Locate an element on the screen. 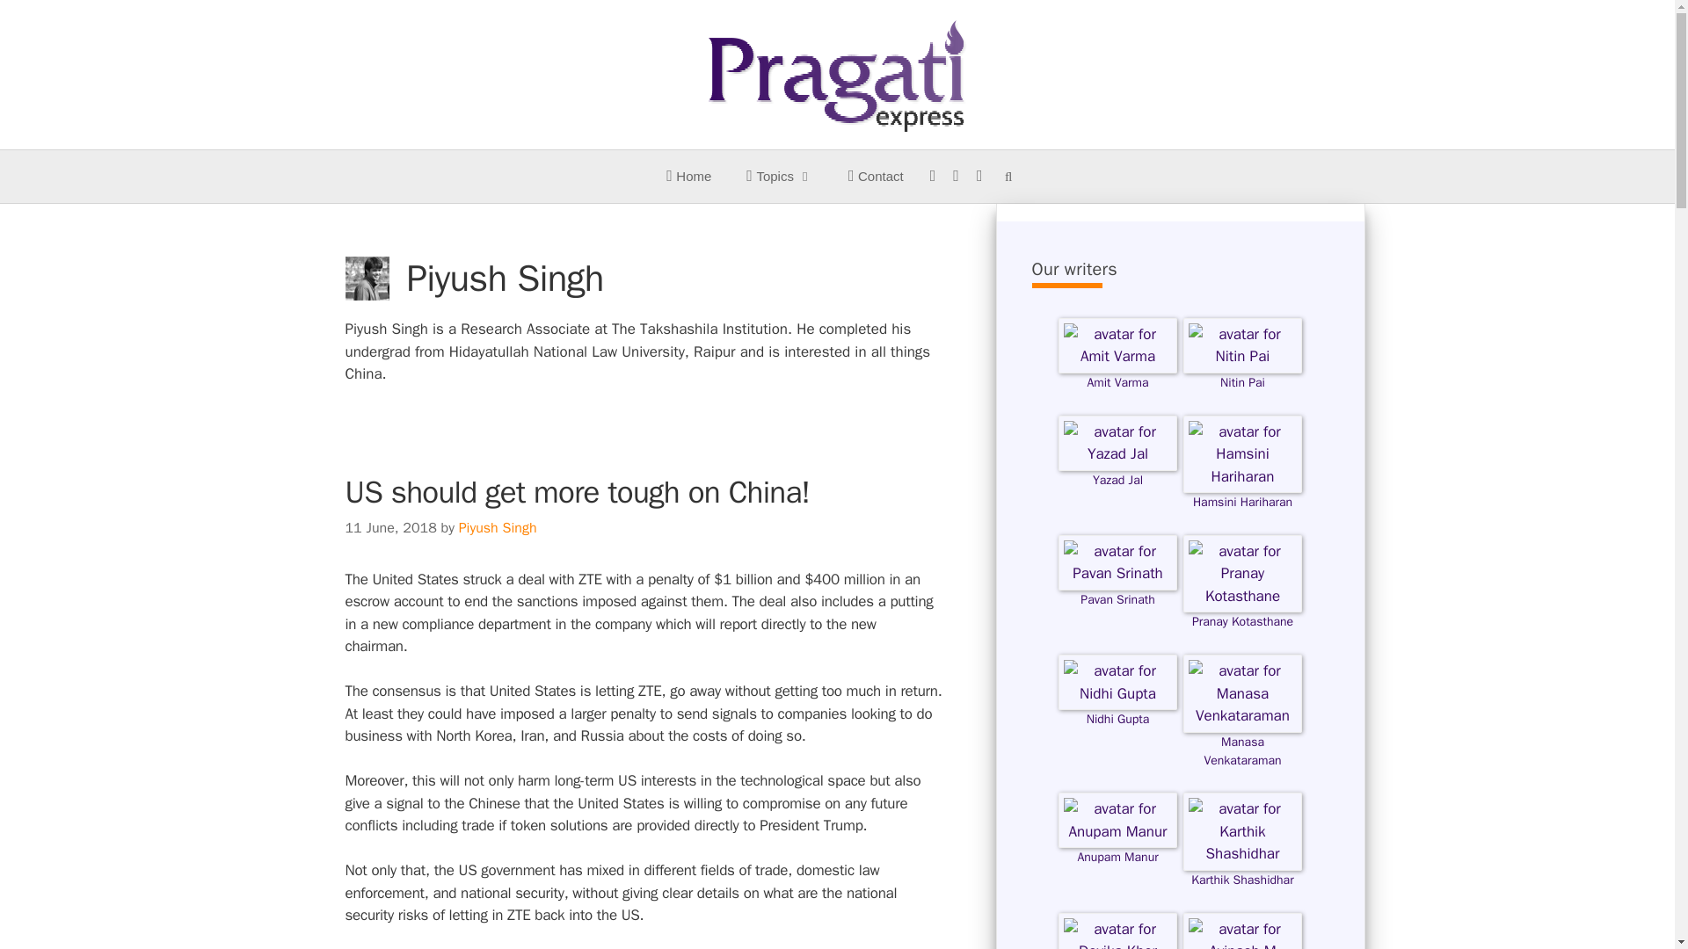 The height and width of the screenshot is (949, 1688). Twitter is located at coordinates (955, 176).